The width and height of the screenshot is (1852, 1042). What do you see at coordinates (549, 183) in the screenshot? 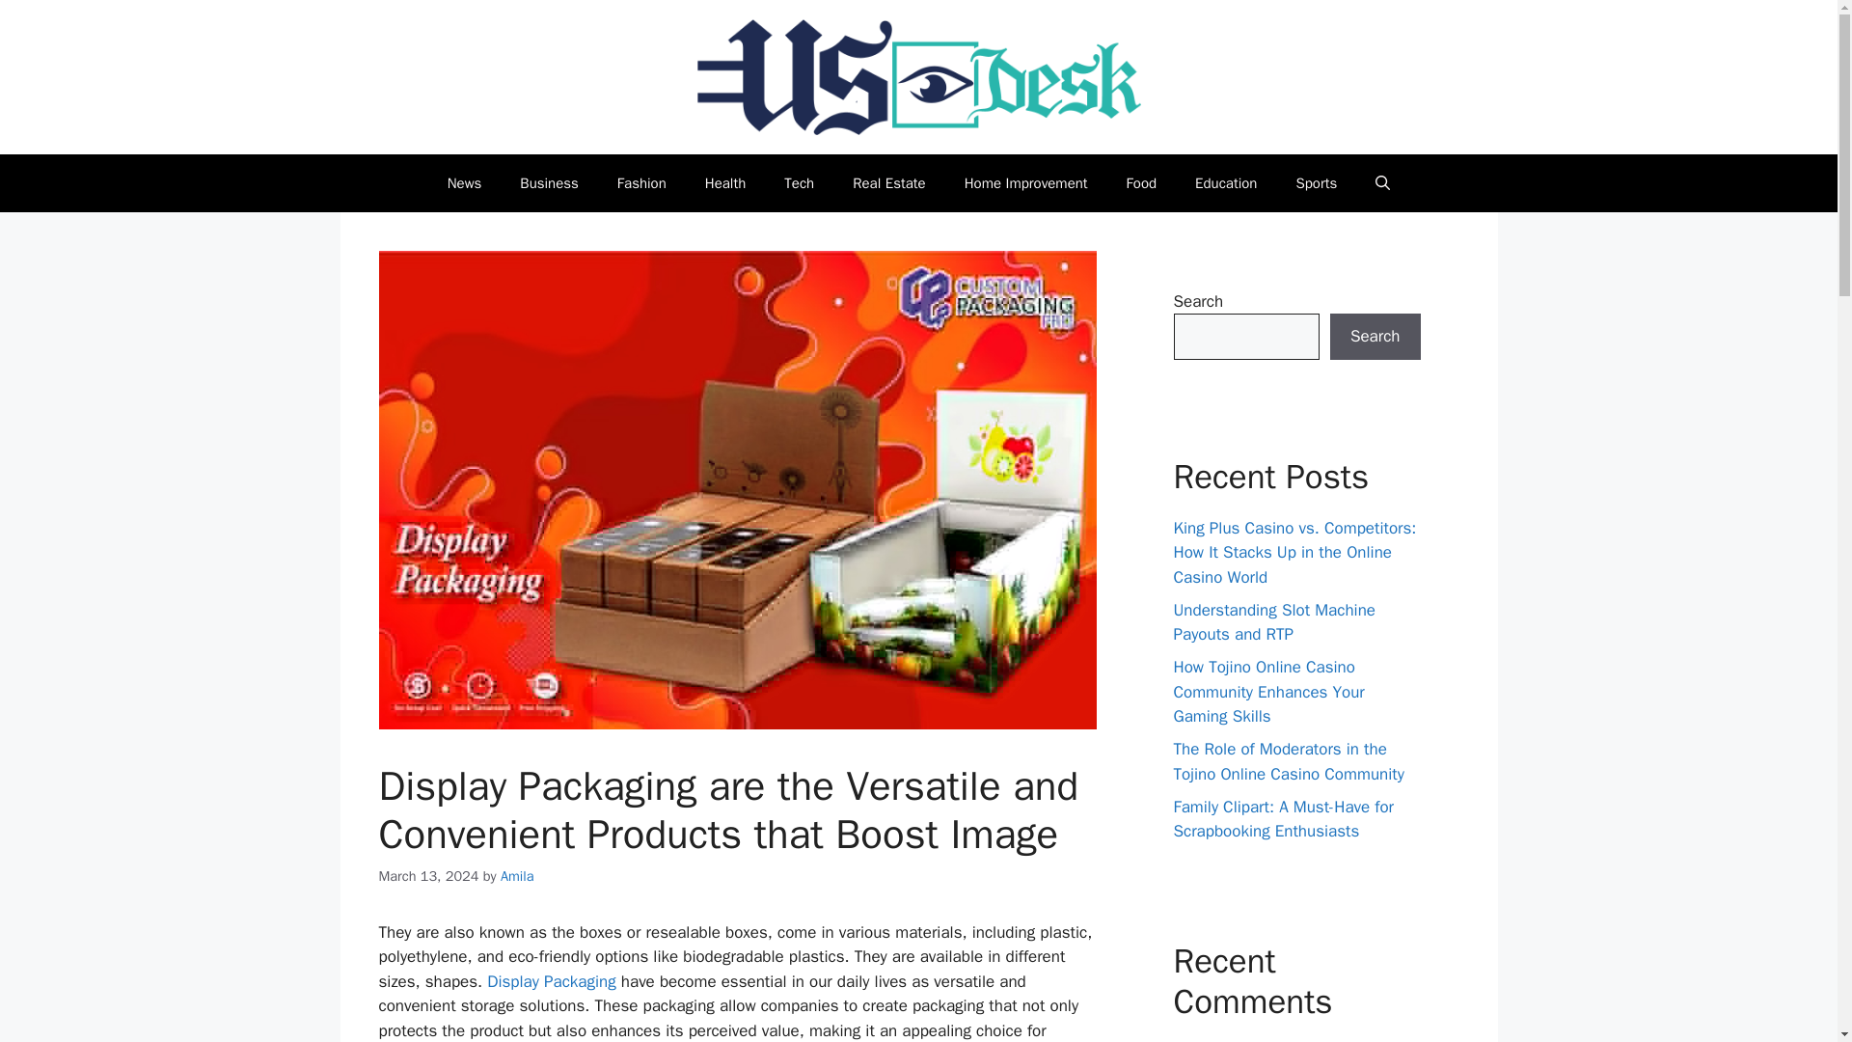
I see `Business` at bounding box center [549, 183].